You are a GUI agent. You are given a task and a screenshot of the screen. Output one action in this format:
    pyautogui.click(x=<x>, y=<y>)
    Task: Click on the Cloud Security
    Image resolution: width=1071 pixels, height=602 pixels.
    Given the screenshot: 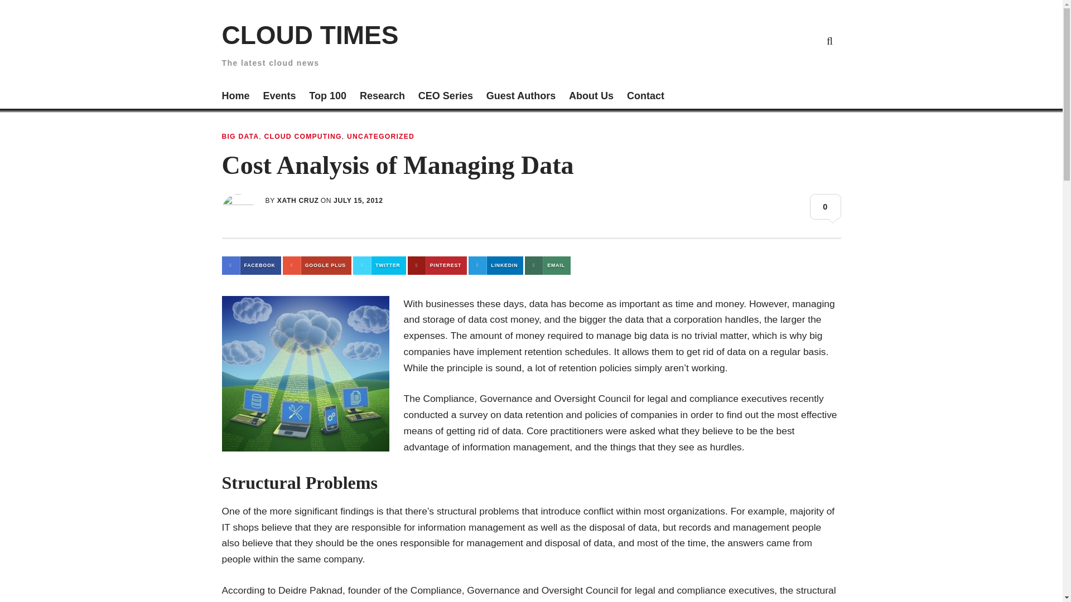 What is the action you would take?
    pyautogui.click(x=778, y=40)
    